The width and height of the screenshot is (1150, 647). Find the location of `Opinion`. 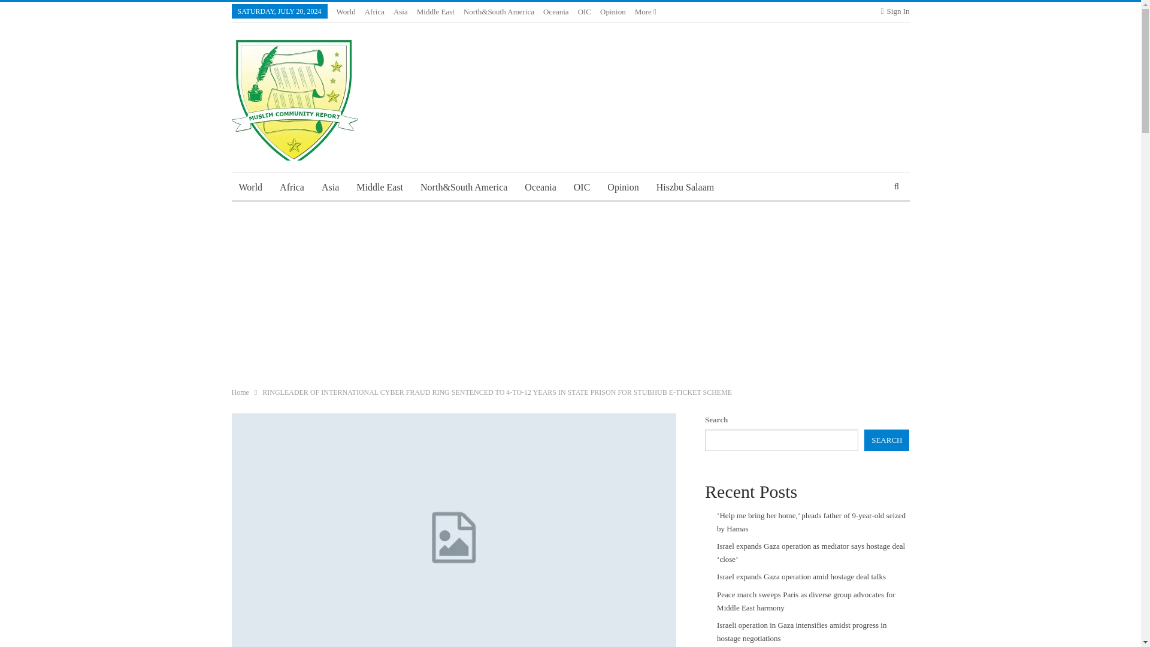

Opinion is located at coordinates (623, 187).